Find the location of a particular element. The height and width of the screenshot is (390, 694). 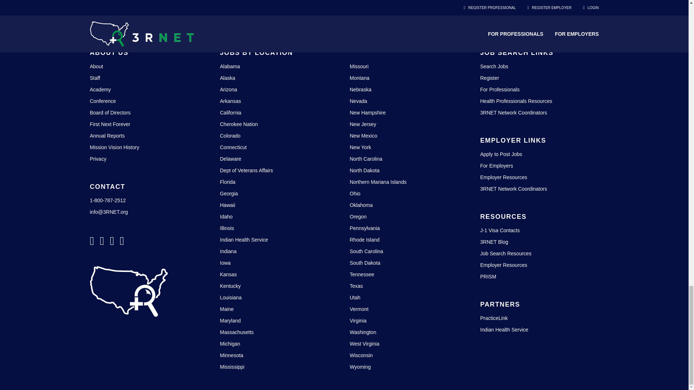

Alaska is located at coordinates (227, 78).